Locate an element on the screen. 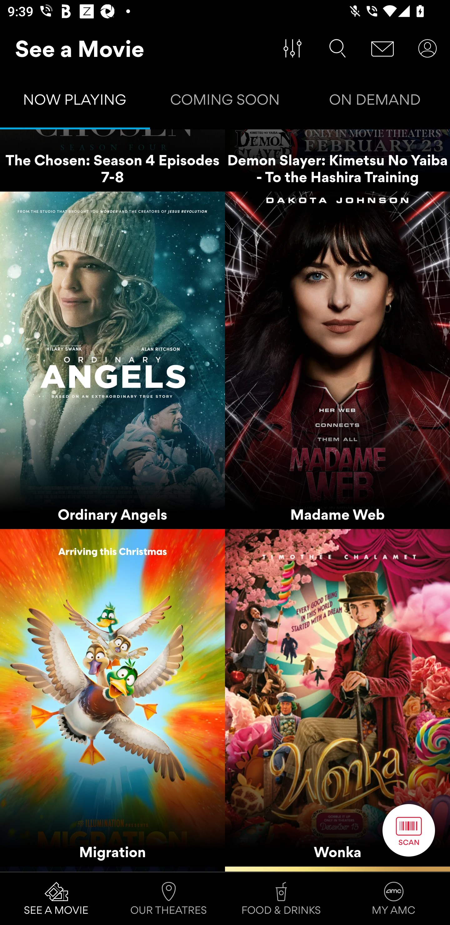 The width and height of the screenshot is (450, 925). NOW PLAYING
Tab 1 of 3 is located at coordinates (75, 102).